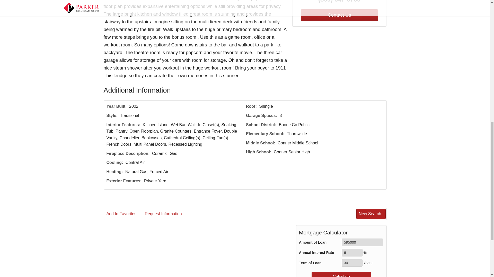 The height and width of the screenshot is (277, 494). What do you see at coordinates (352, 252) in the screenshot?
I see `6` at bounding box center [352, 252].